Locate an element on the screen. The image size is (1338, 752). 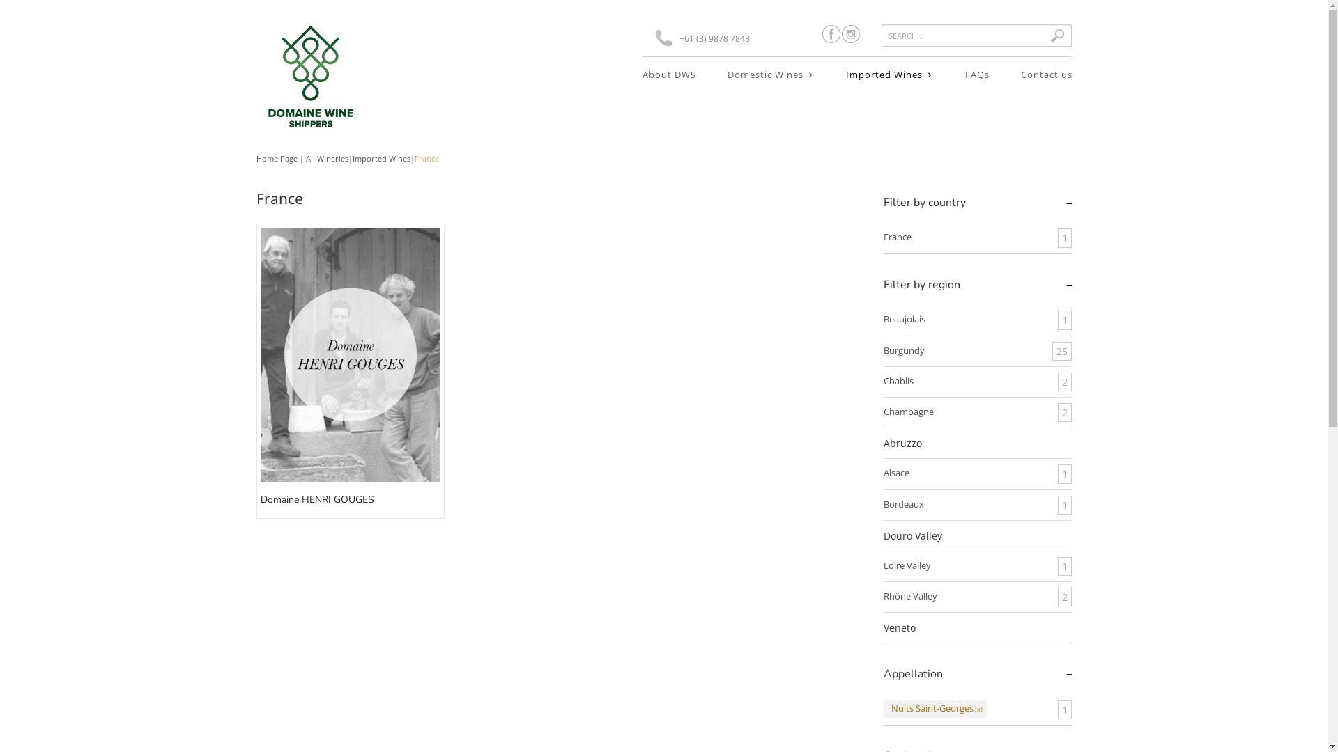
Facebook is located at coordinates (831, 34).